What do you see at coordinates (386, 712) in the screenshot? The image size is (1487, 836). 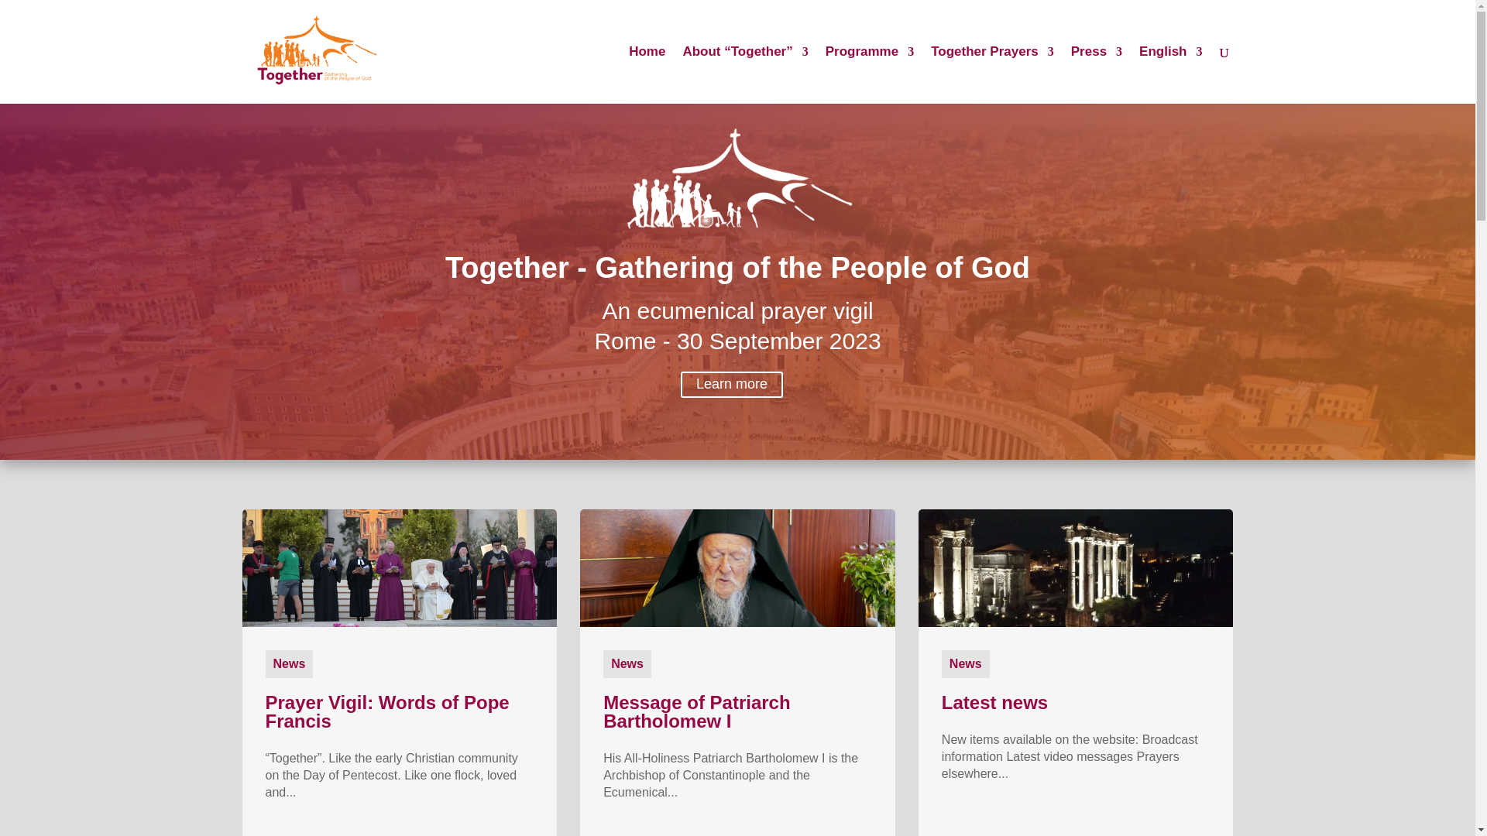 I see `Prayer Vigil: Words of Pope Francis` at bounding box center [386, 712].